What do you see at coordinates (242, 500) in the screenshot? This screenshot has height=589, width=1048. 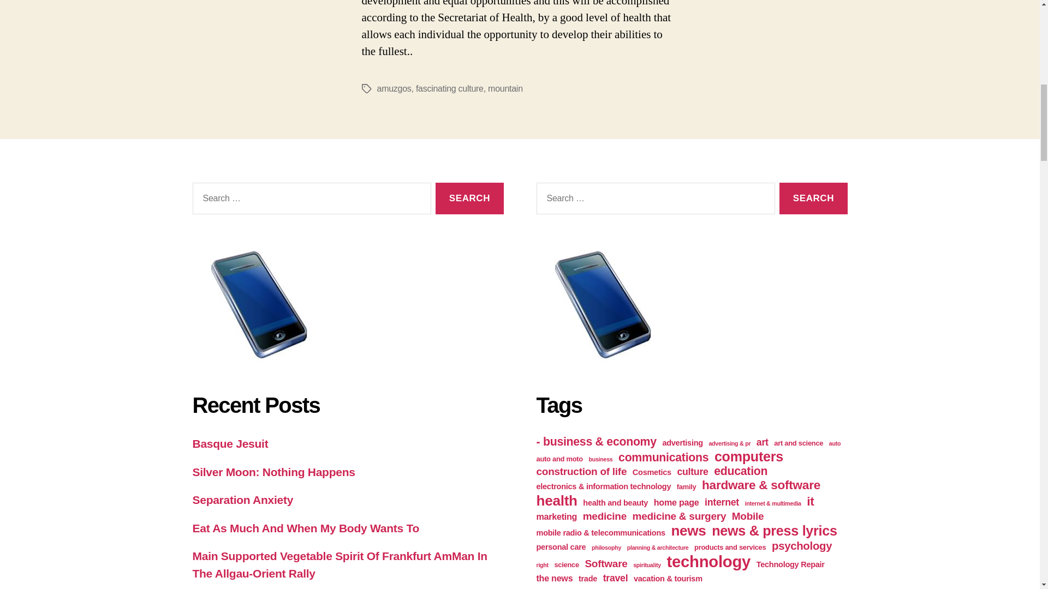 I see `Separation Anxiety` at bounding box center [242, 500].